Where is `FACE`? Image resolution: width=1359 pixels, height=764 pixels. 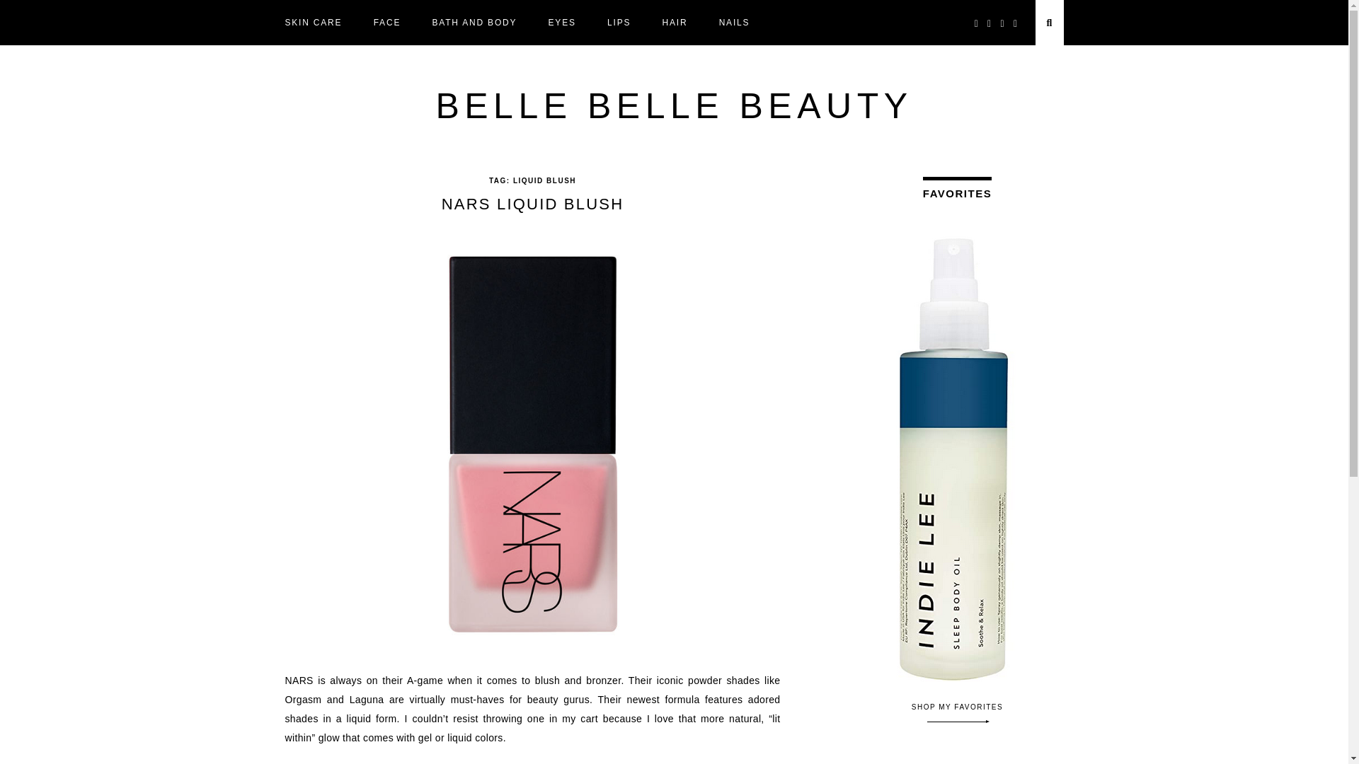
FACE is located at coordinates (387, 23).